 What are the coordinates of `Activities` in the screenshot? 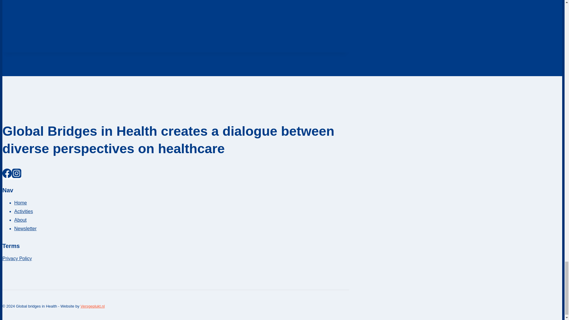 It's located at (24, 212).